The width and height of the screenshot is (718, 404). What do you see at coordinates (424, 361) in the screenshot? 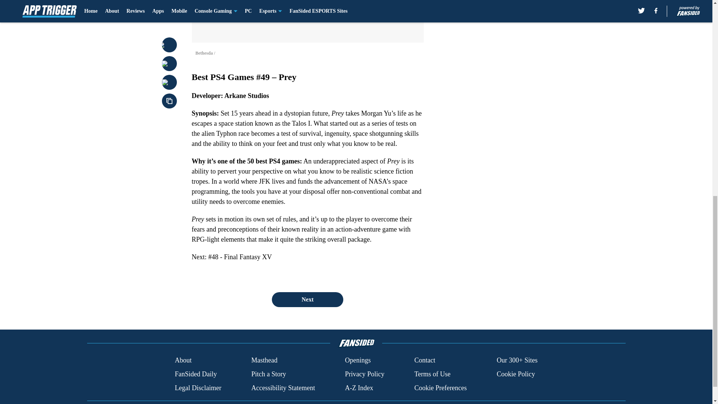
I see `Contact` at bounding box center [424, 361].